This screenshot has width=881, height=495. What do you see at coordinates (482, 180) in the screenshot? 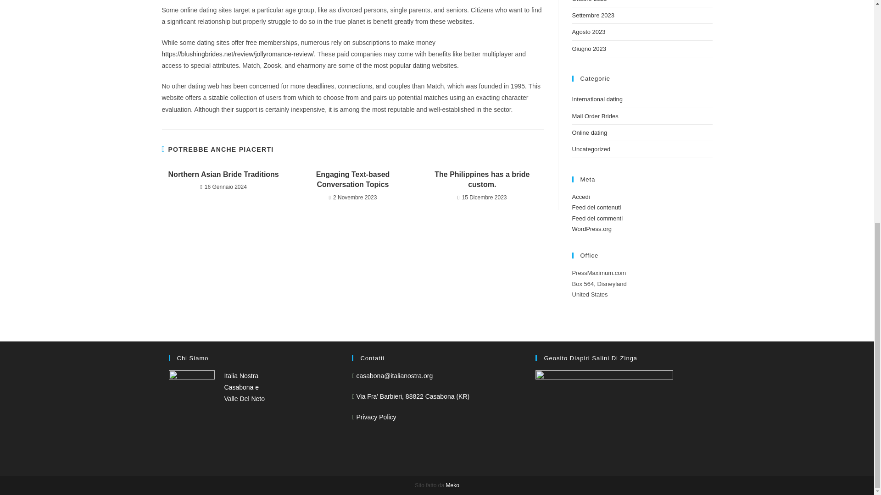
I see `The Philippines has a bride custom.` at bounding box center [482, 180].